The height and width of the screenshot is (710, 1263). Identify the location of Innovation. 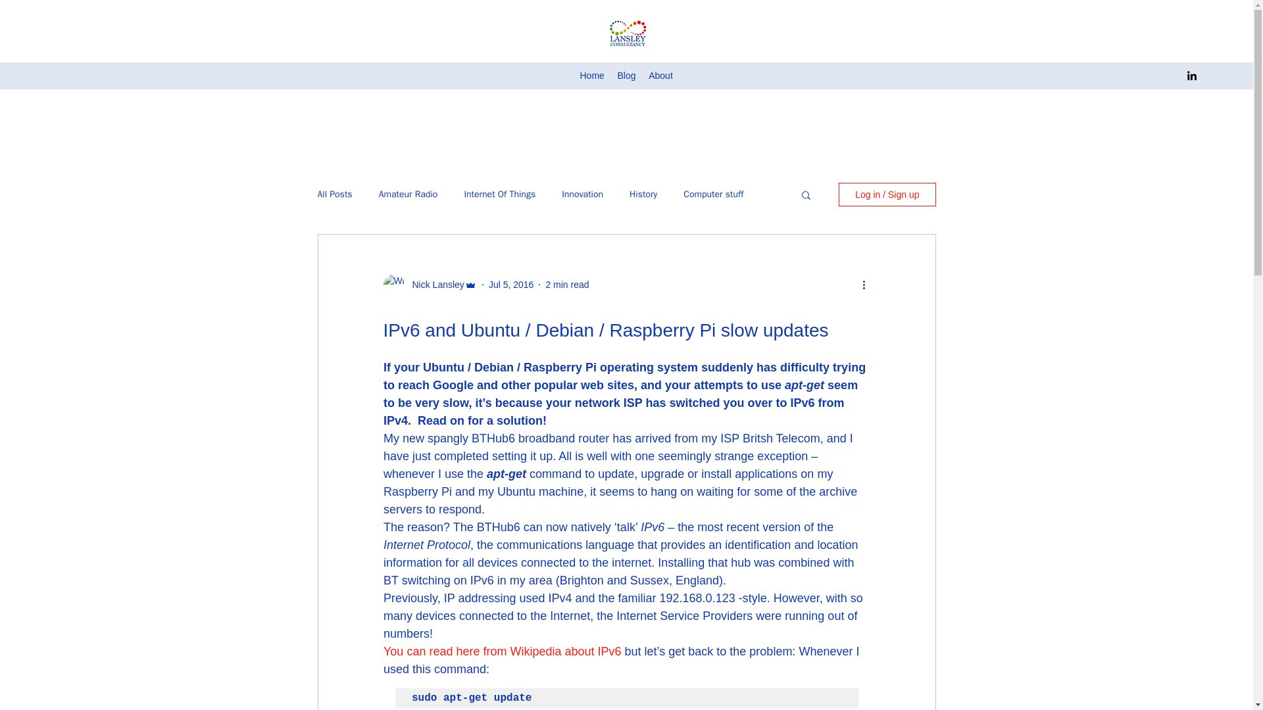
(583, 195).